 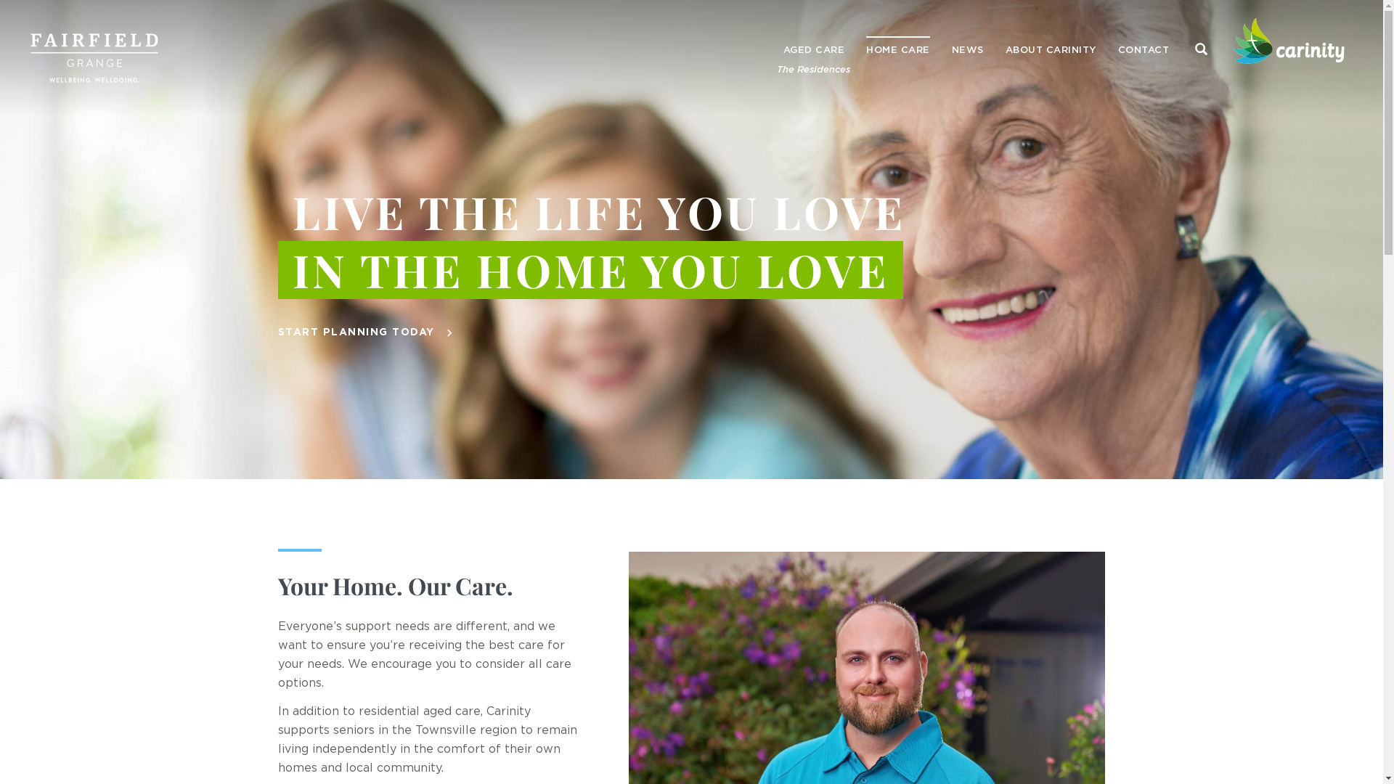 What do you see at coordinates (968, 51) in the screenshot?
I see `NEWS` at bounding box center [968, 51].